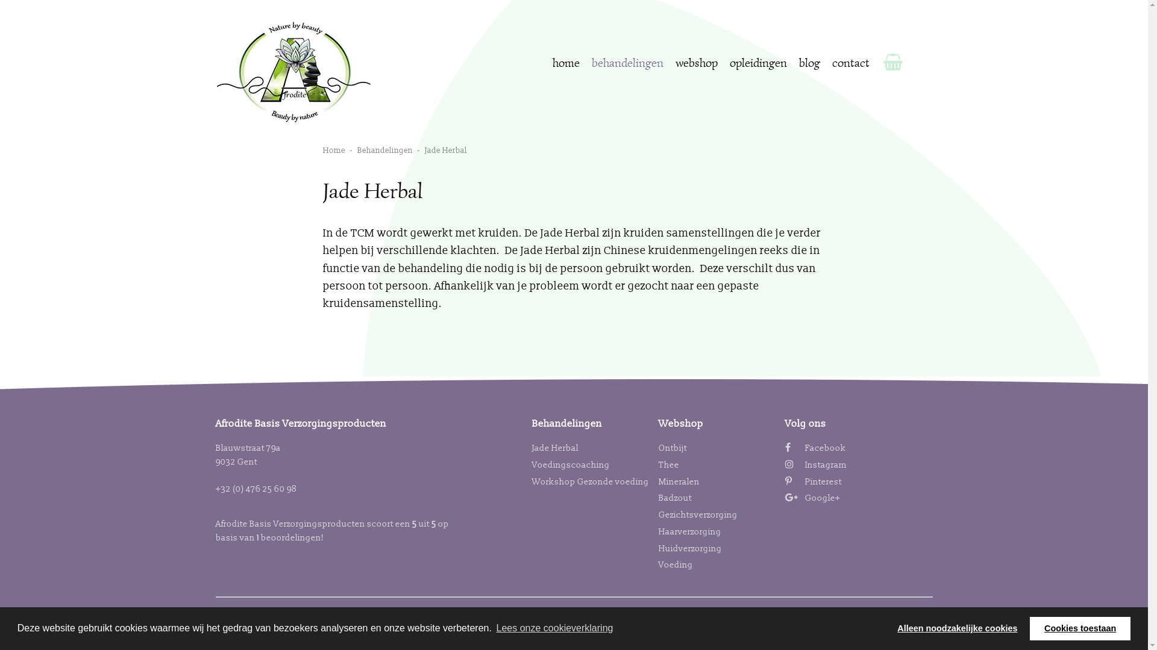  I want to click on Workshop Gezonde voeding, so click(590, 481).